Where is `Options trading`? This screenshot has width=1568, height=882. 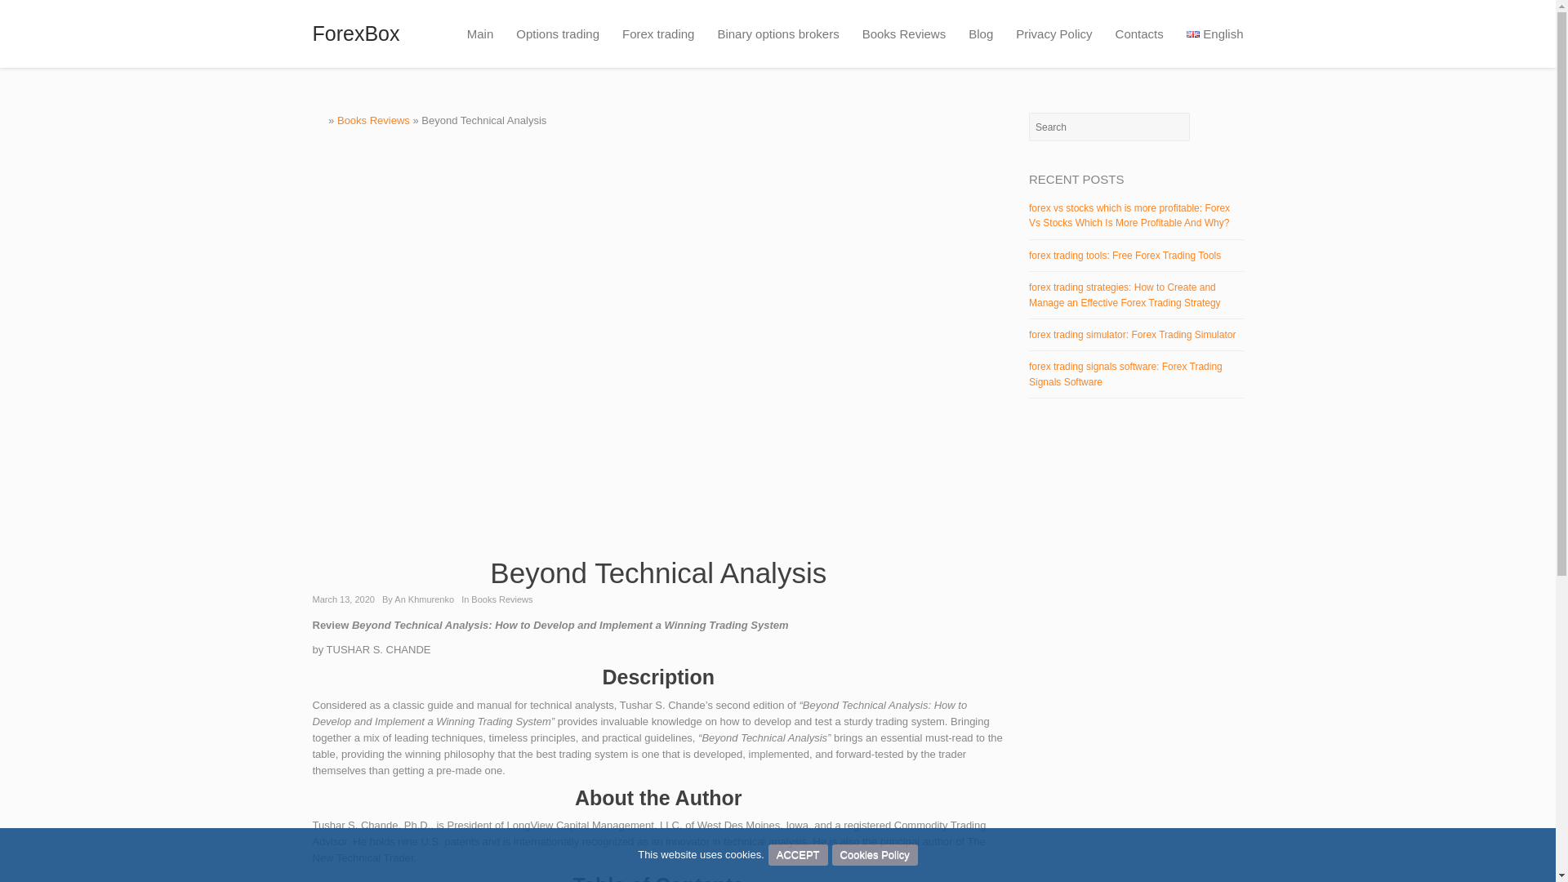 Options trading is located at coordinates (558, 34).